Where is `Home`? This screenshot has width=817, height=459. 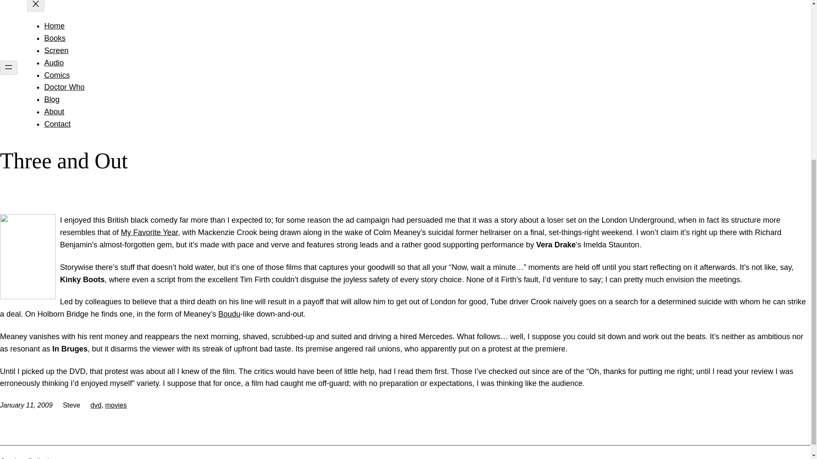 Home is located at coordinates (54, 25).